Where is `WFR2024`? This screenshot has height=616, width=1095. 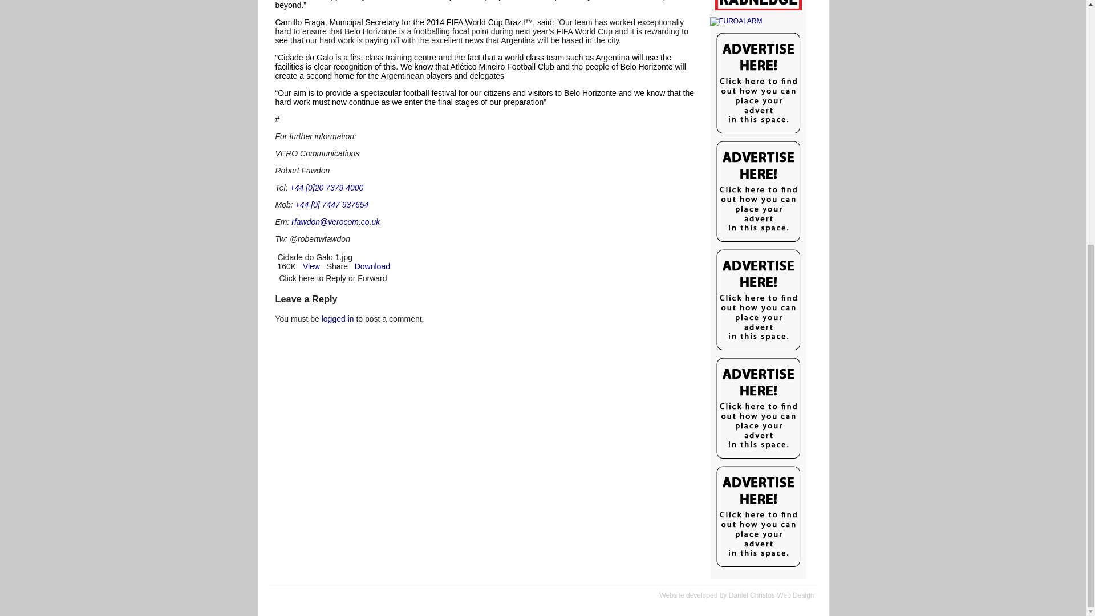 WFR2024 is located at coordinates (757, 6).